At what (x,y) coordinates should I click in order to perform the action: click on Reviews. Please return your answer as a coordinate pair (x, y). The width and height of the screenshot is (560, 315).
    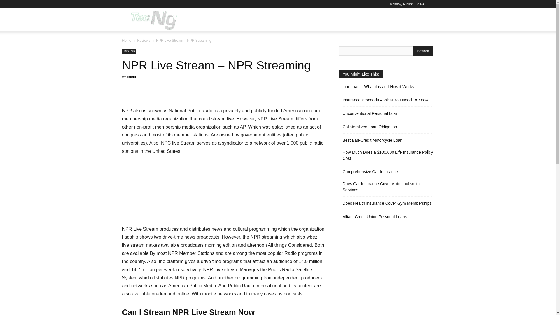
    Looking at the image, I should click on (143, 40).